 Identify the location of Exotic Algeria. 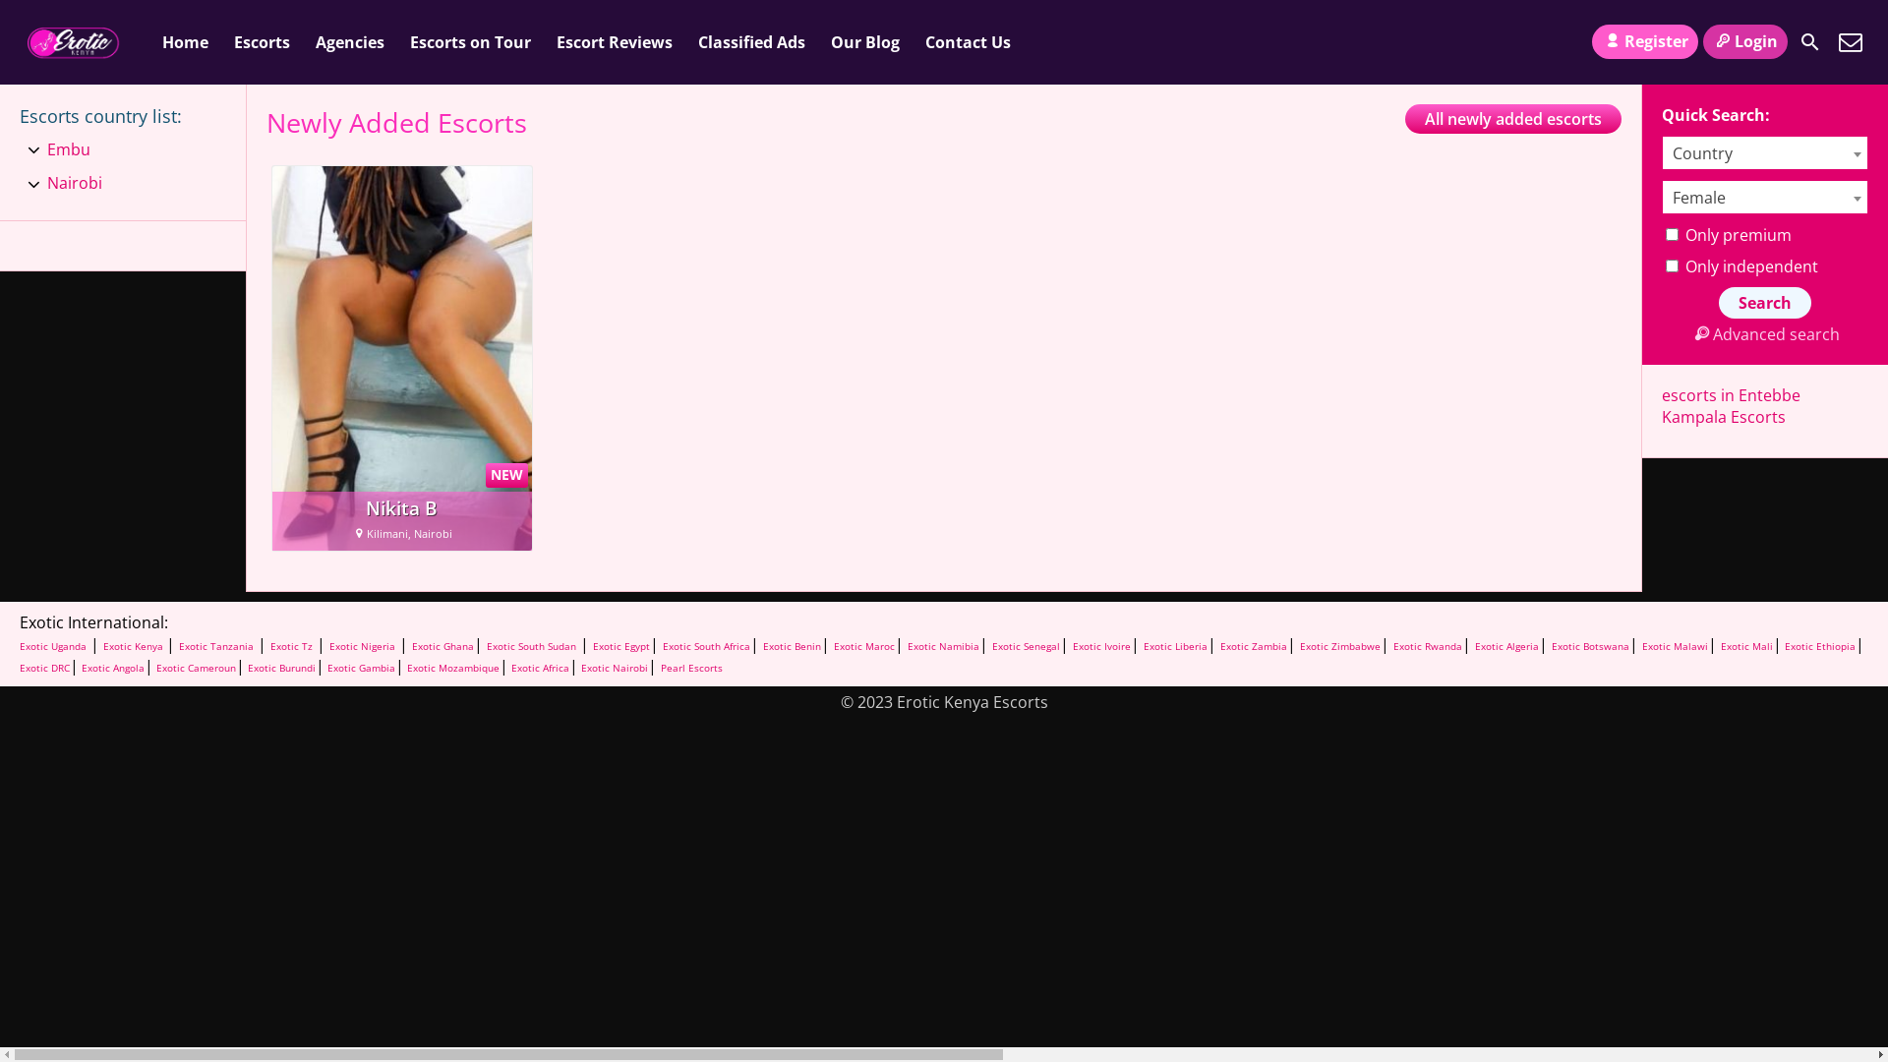
(1506, 646).